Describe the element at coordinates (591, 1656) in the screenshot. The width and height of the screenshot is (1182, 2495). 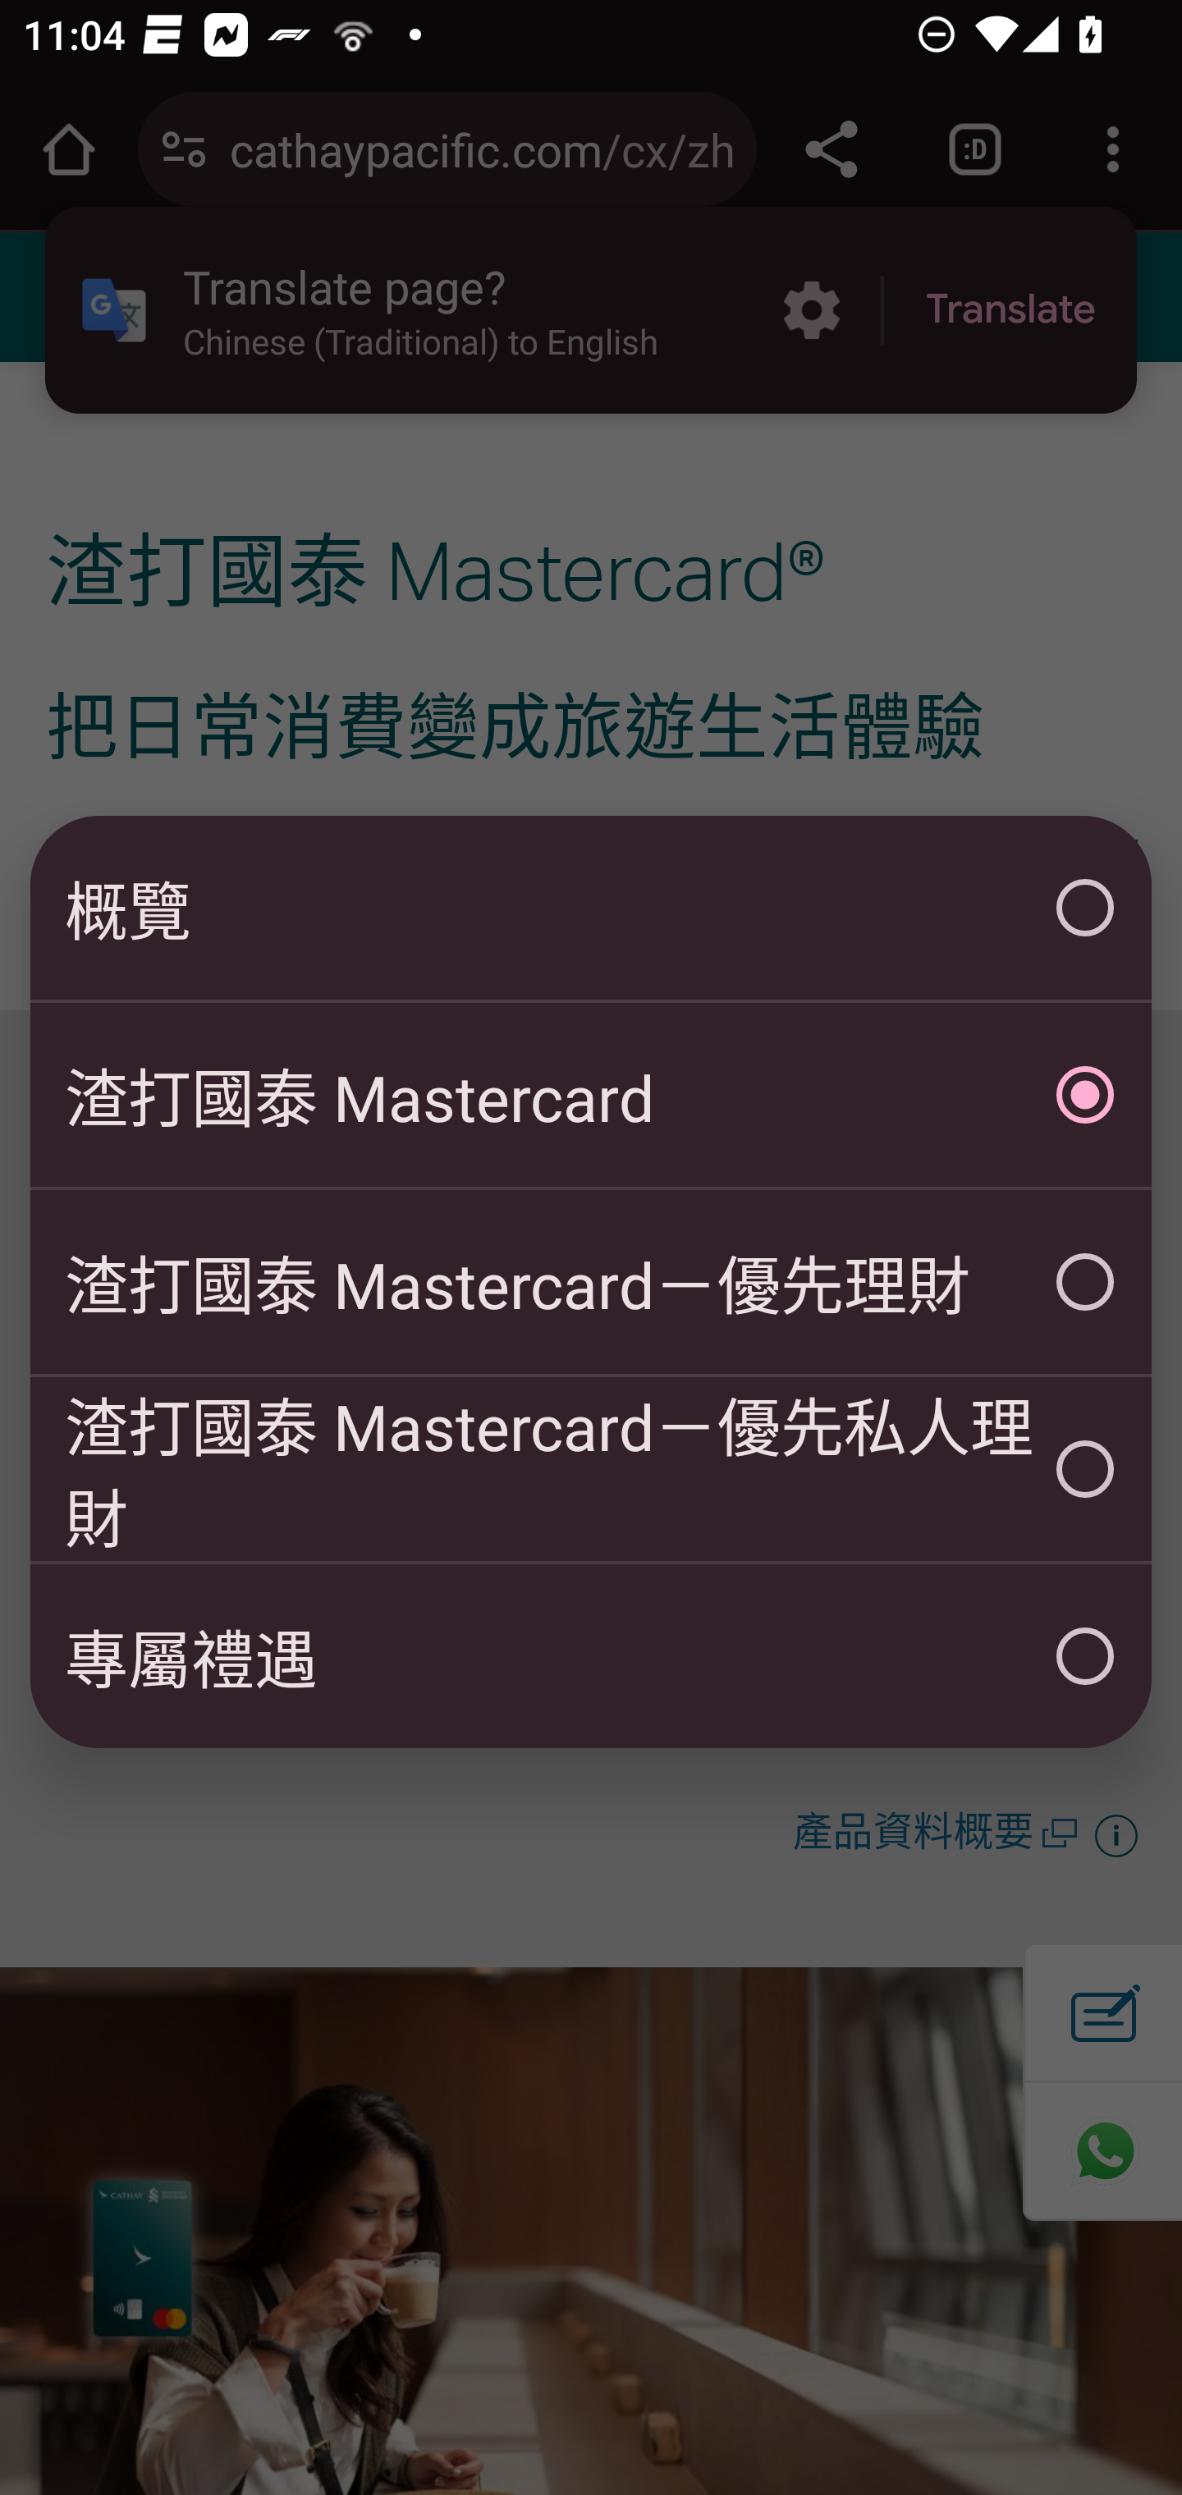
I see `專屬禮遇` at that location.